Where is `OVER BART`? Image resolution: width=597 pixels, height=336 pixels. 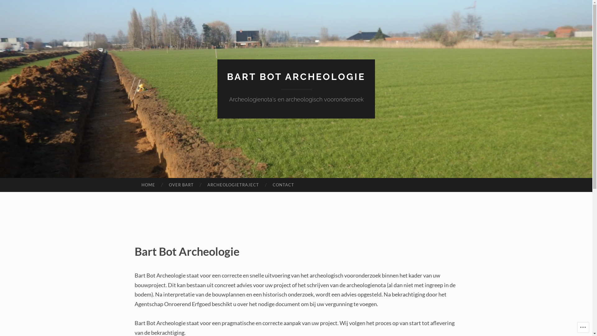 OVER BART is located at coordinates (181, 185).